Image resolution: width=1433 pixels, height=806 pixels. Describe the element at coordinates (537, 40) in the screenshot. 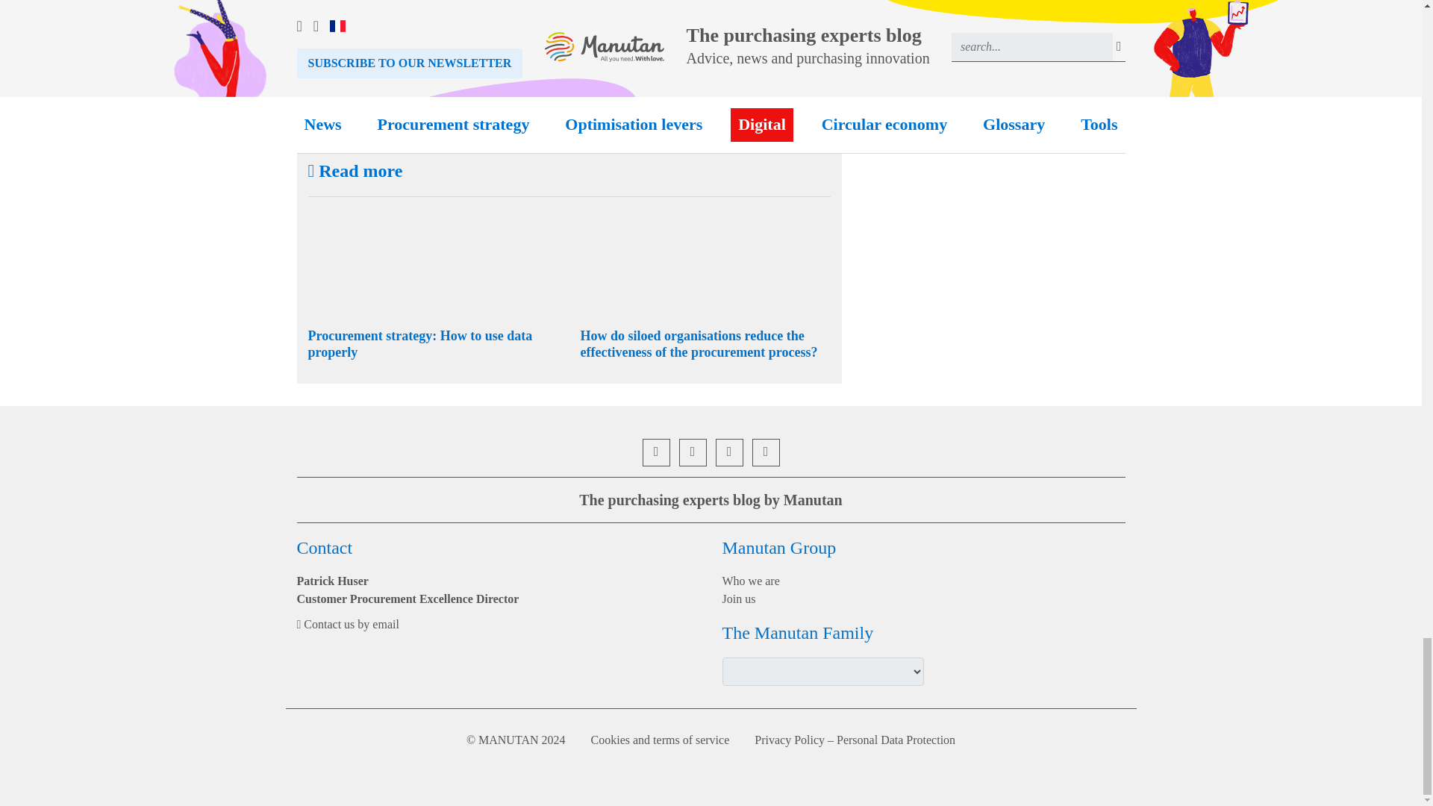

I see `Two approaches to digitalising purchasing departments` at that location.